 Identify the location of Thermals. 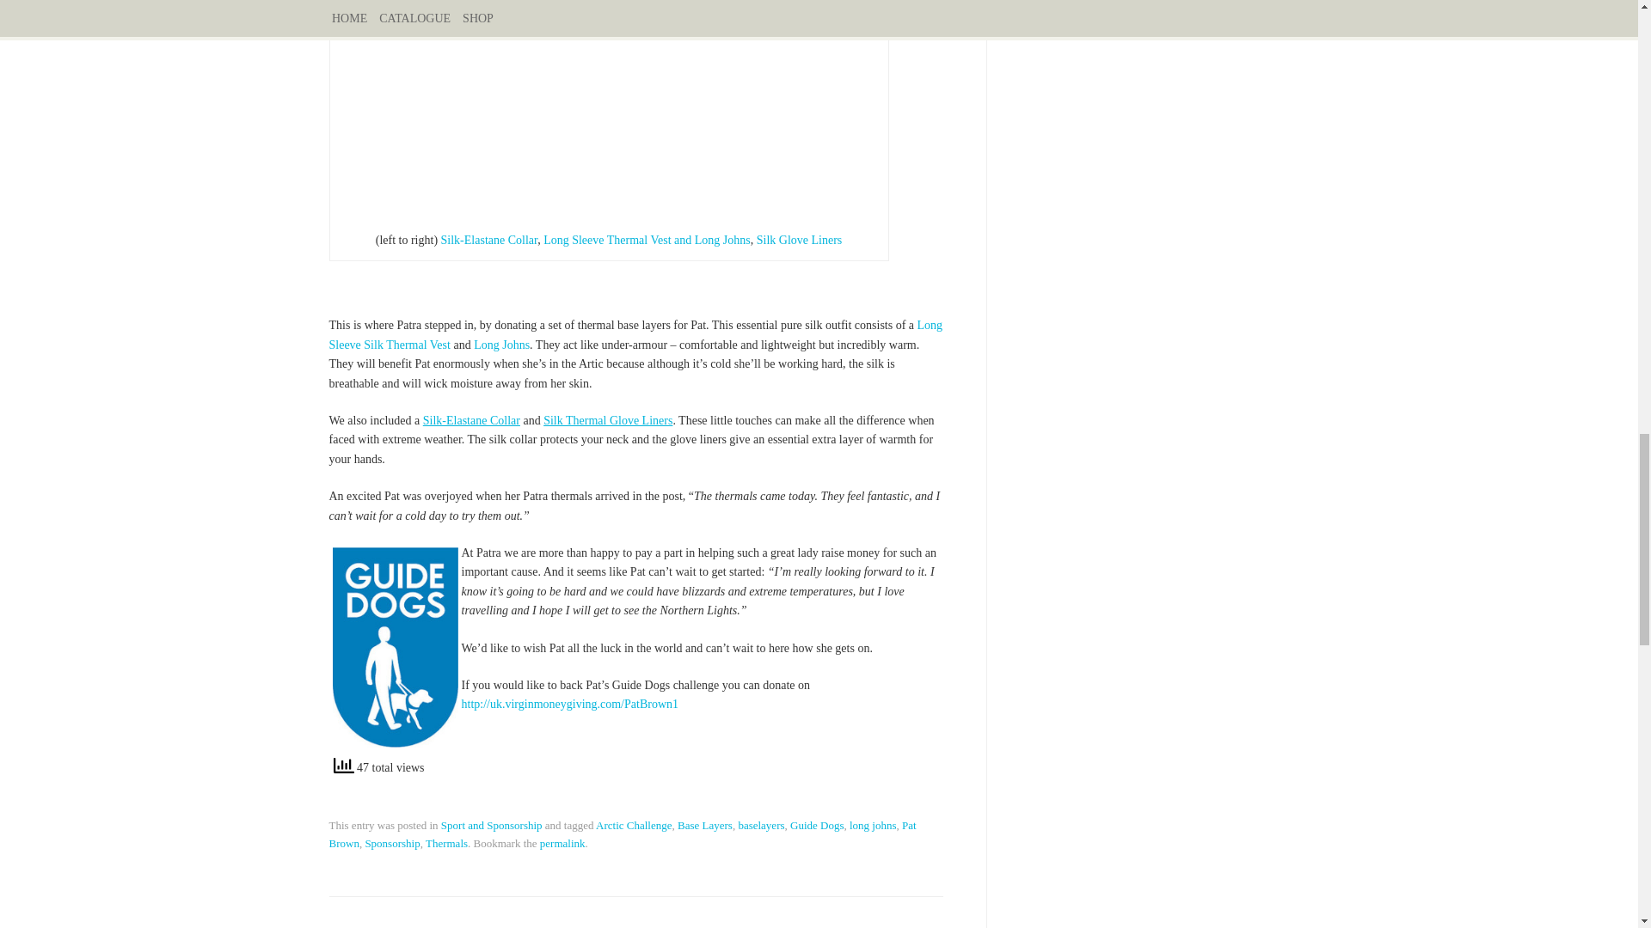
(446, 844).